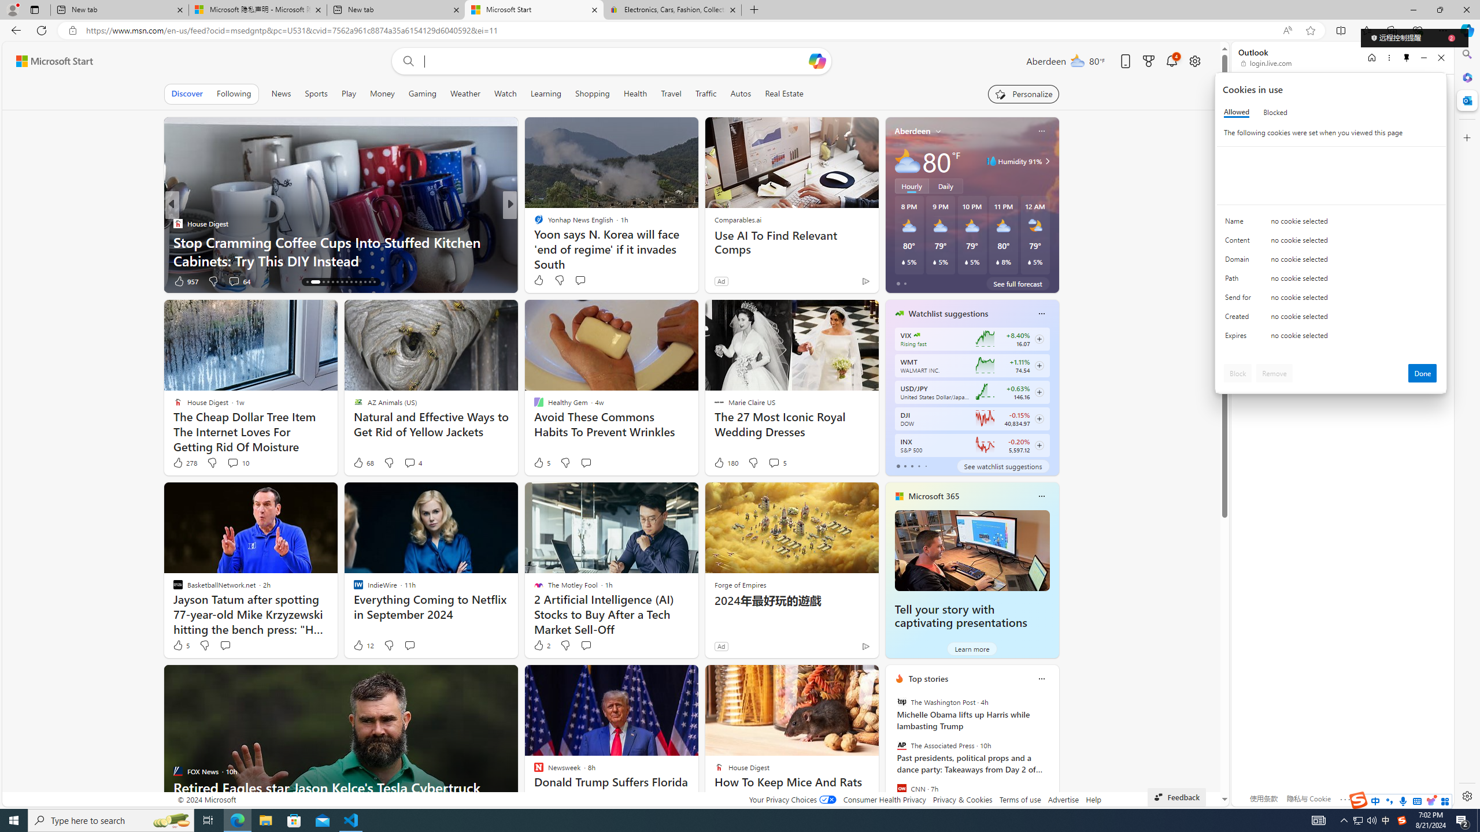 Image resolution: width=1480 pixels, height=832 pixels. I want to click on See full forecast, so click(1017, 283).